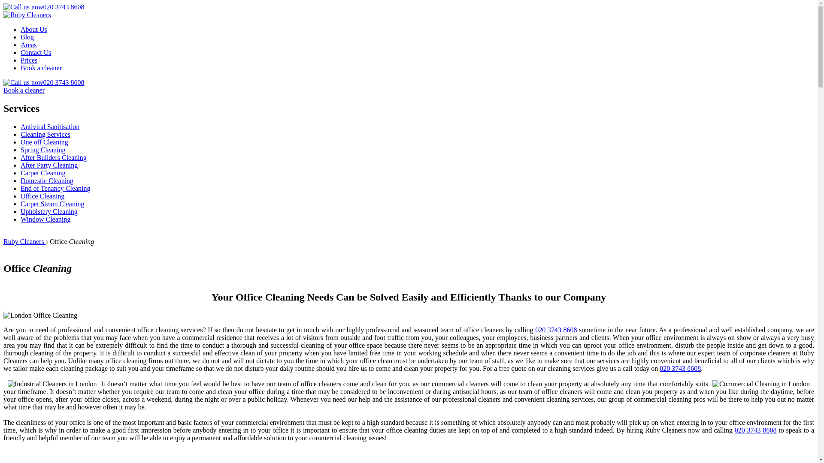  Describe the element at coordinates (24, 242) in the screenshot. I see `Ruby Cleaners` at that location.